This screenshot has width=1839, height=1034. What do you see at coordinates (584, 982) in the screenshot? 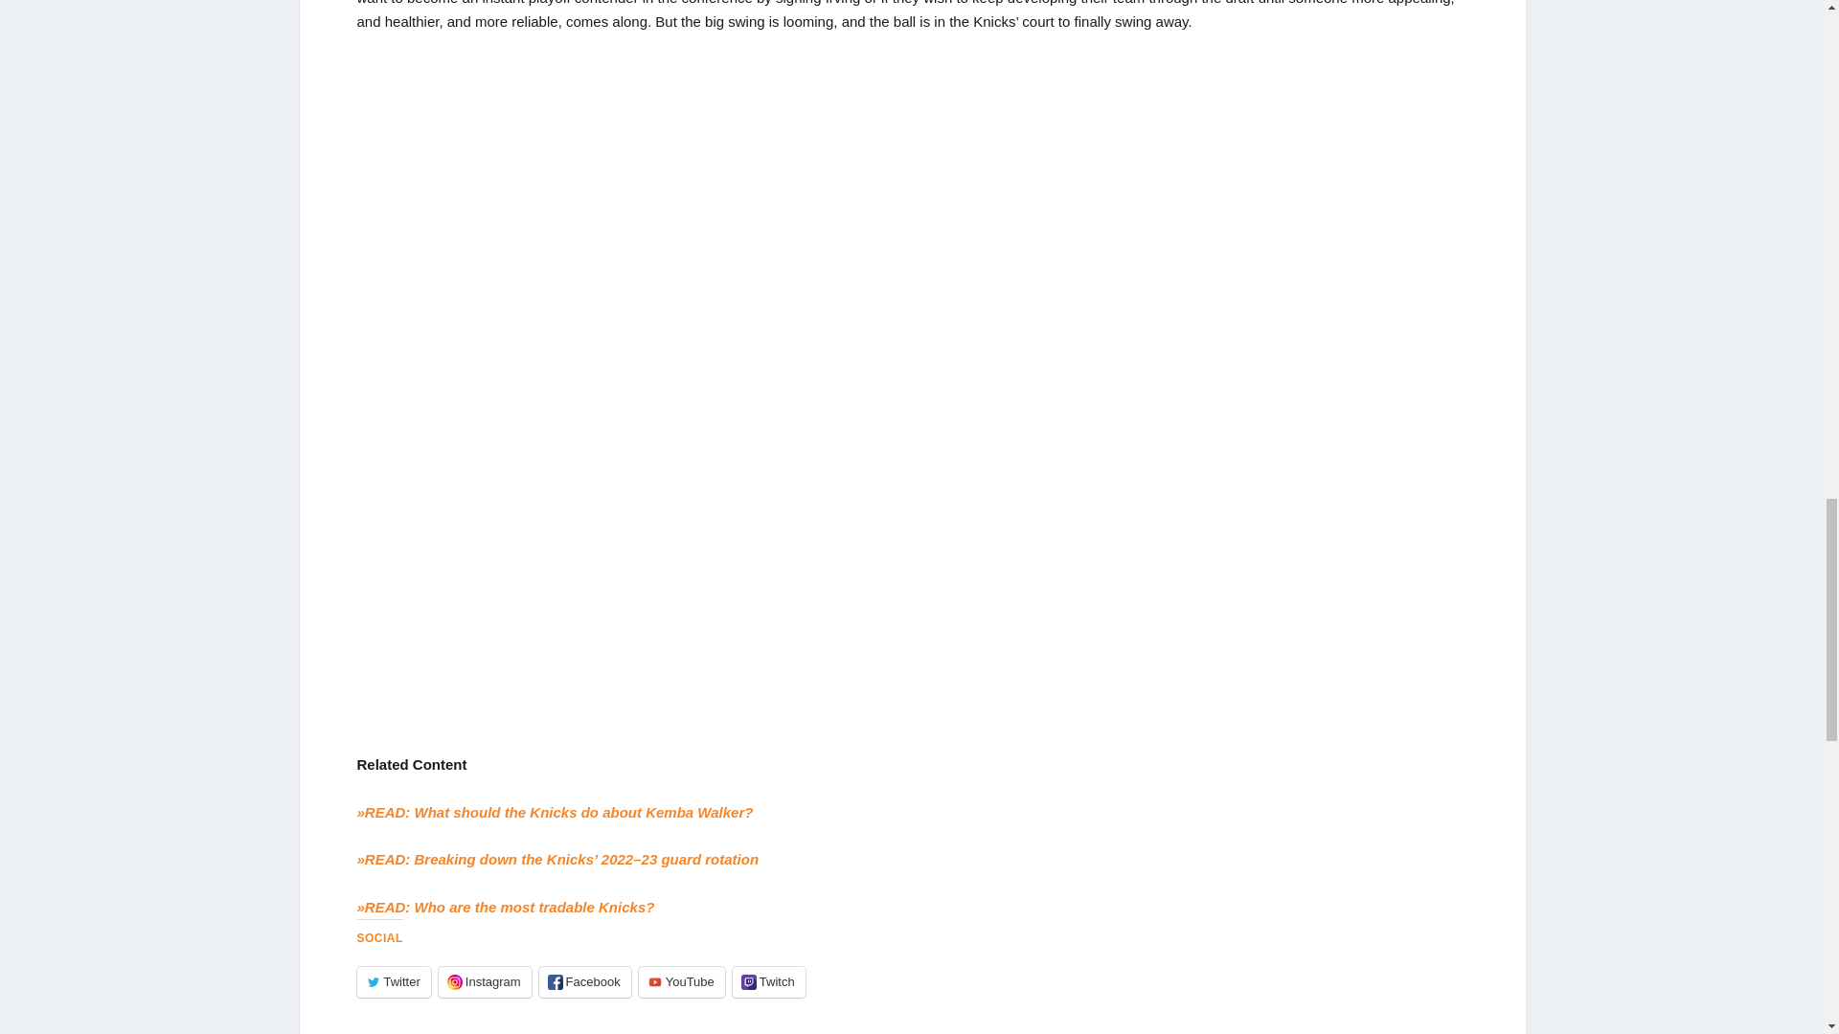
I see `Click to share on Facebook` at bounding box center [584, 982].